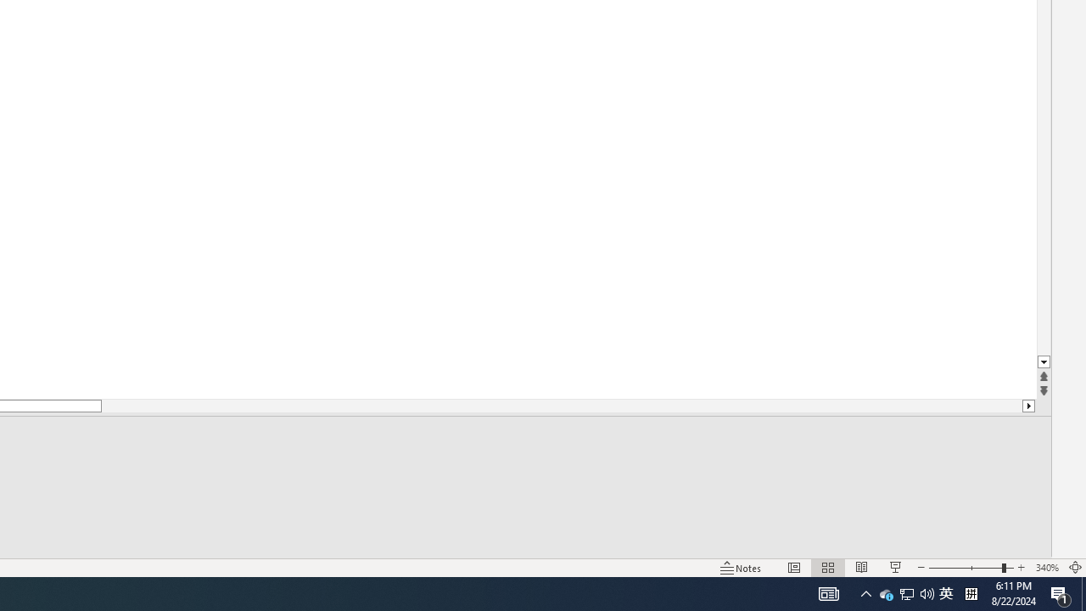 The width and height of the screenshot is (1086, 611). Describe the element at coordinates (1044, 363) in the screenshot. I see `Line down` at that location.